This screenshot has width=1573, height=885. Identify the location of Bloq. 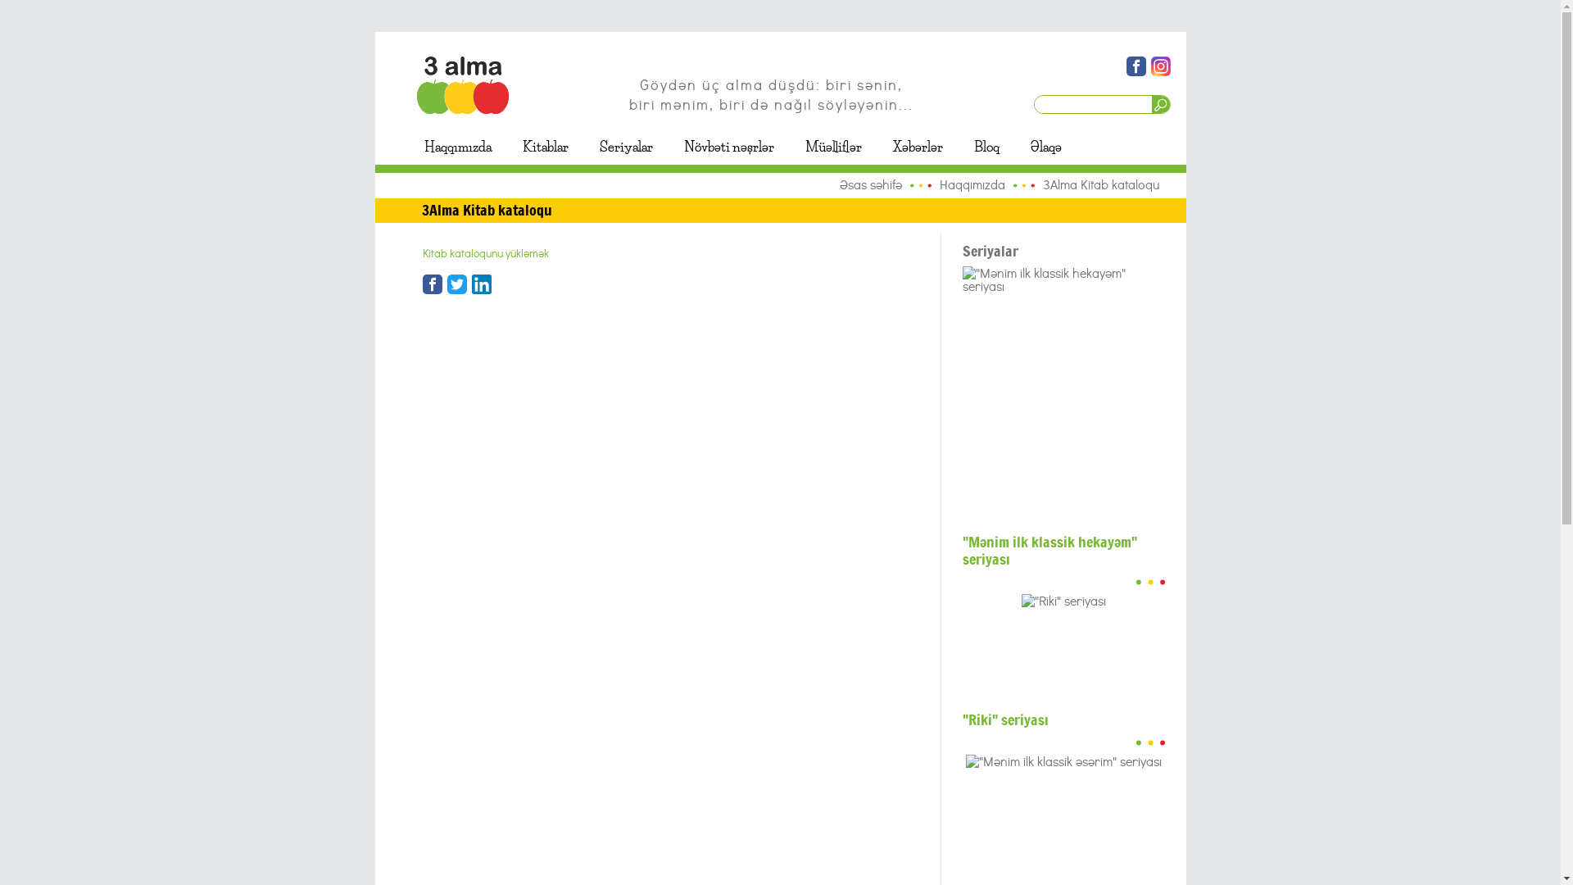
(986, 147).